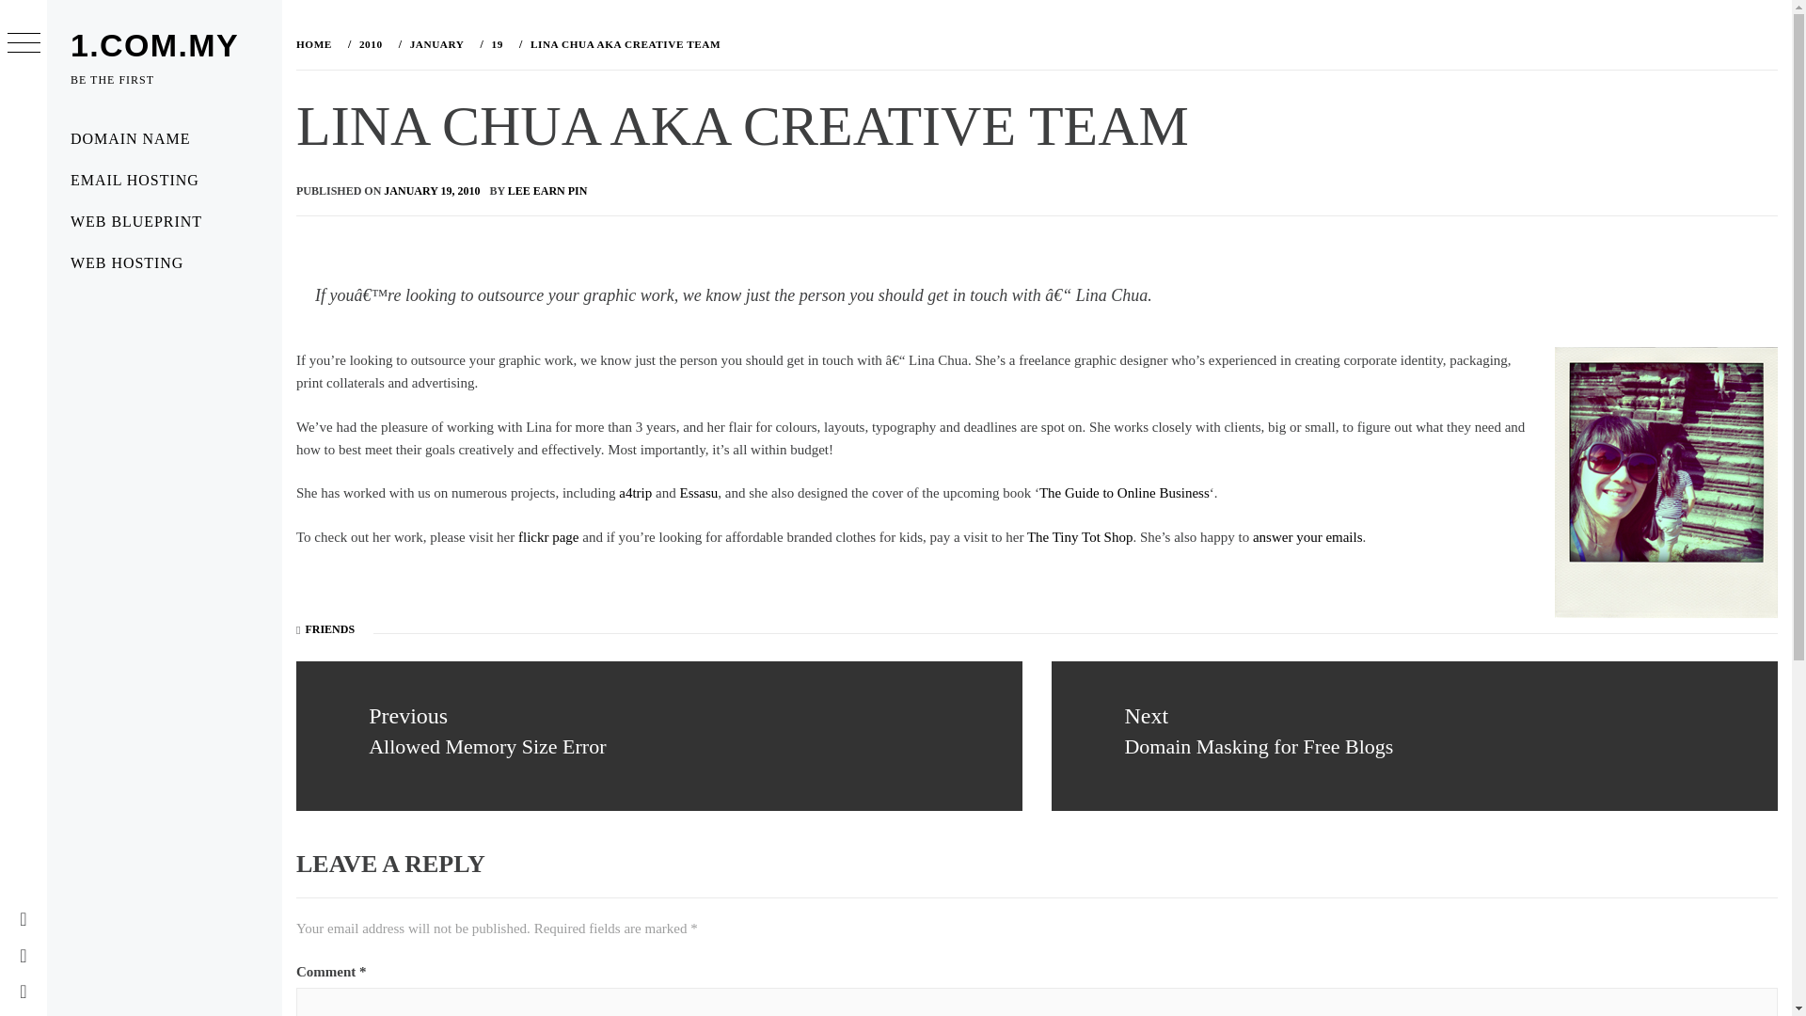 This screenshot has width=1806, height=1016. What do you see at coordinates (698, 493) in the screenshot?
I see `Essasu` at bounding box center [698, 493].